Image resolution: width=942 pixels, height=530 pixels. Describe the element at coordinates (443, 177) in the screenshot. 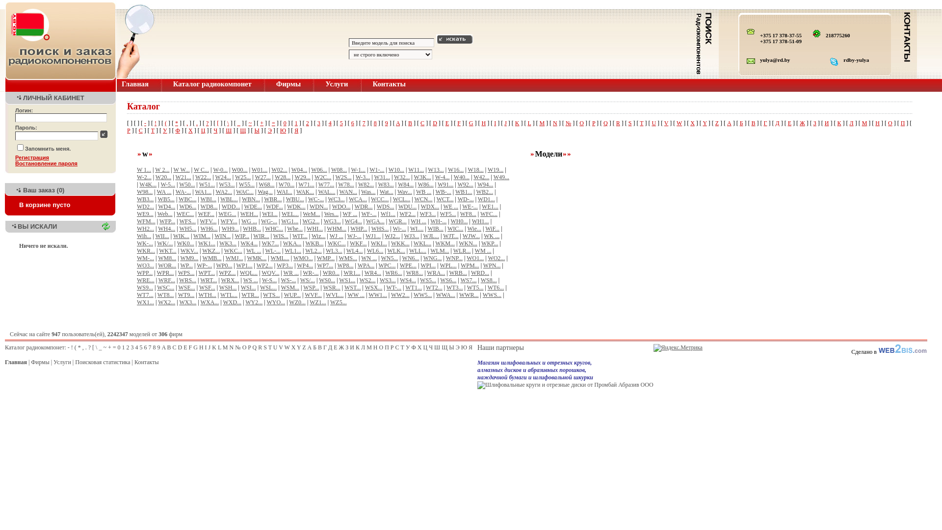

I see `W-4...` at that location.